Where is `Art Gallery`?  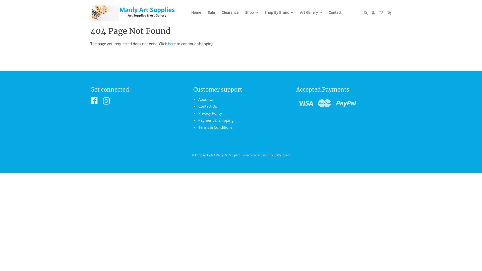
Art Gallery is located at coordinates (311, 15).